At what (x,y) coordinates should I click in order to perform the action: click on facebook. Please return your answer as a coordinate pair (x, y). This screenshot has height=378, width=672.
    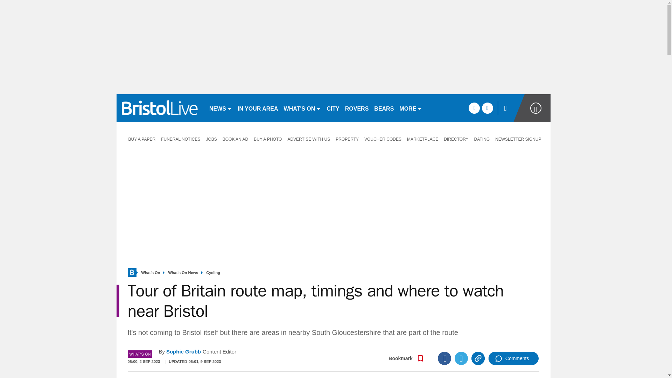
    Looking at the image, I should click on (474, 108).